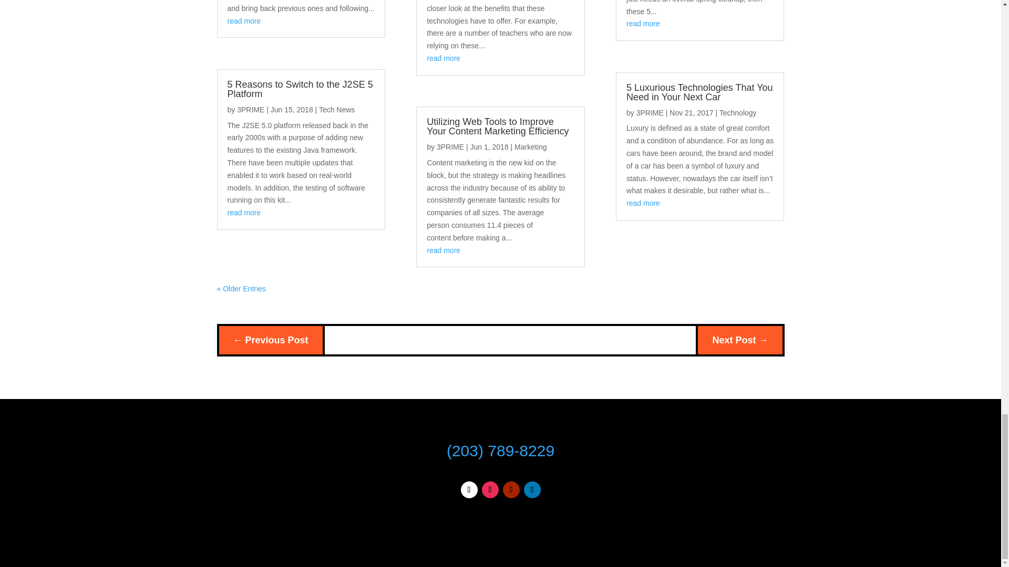 This screenshot has height=567, width=1009. I want to click on 3PRIME, so click(450, 147).